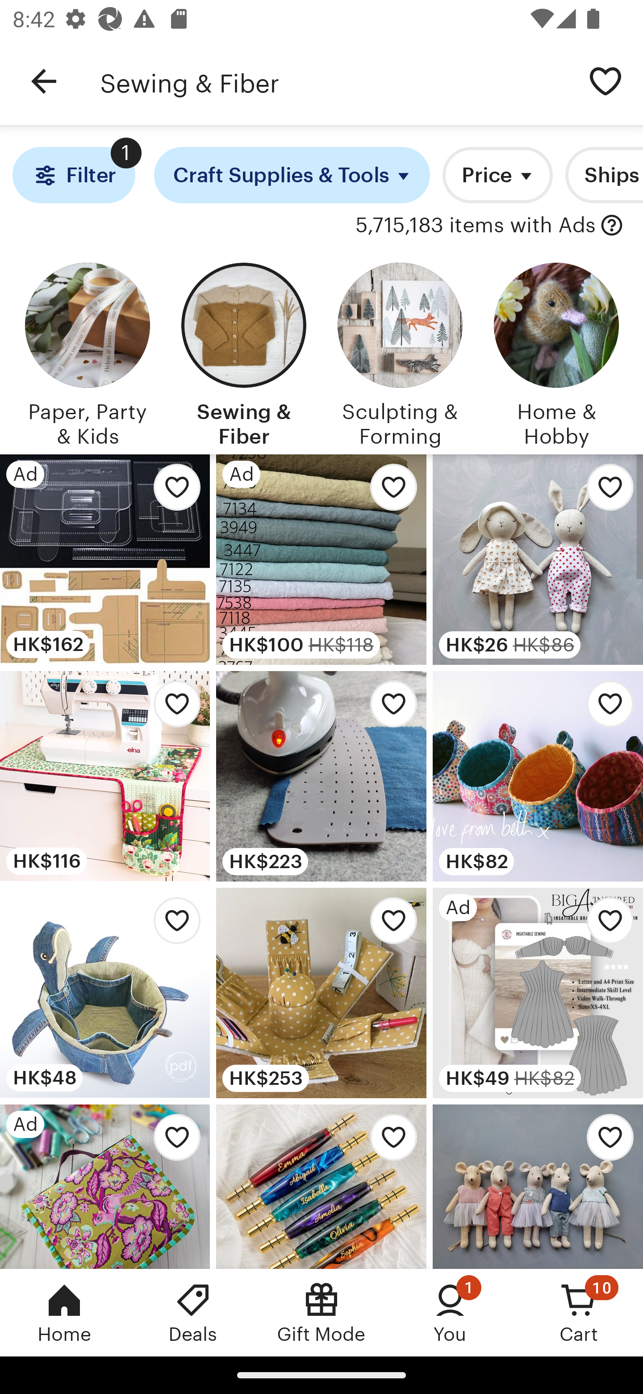 The height and width of the screenshot is (1394, 643). I want to click on Add Jenerates Silicone Hemmer to favorites, so click(388, 708).